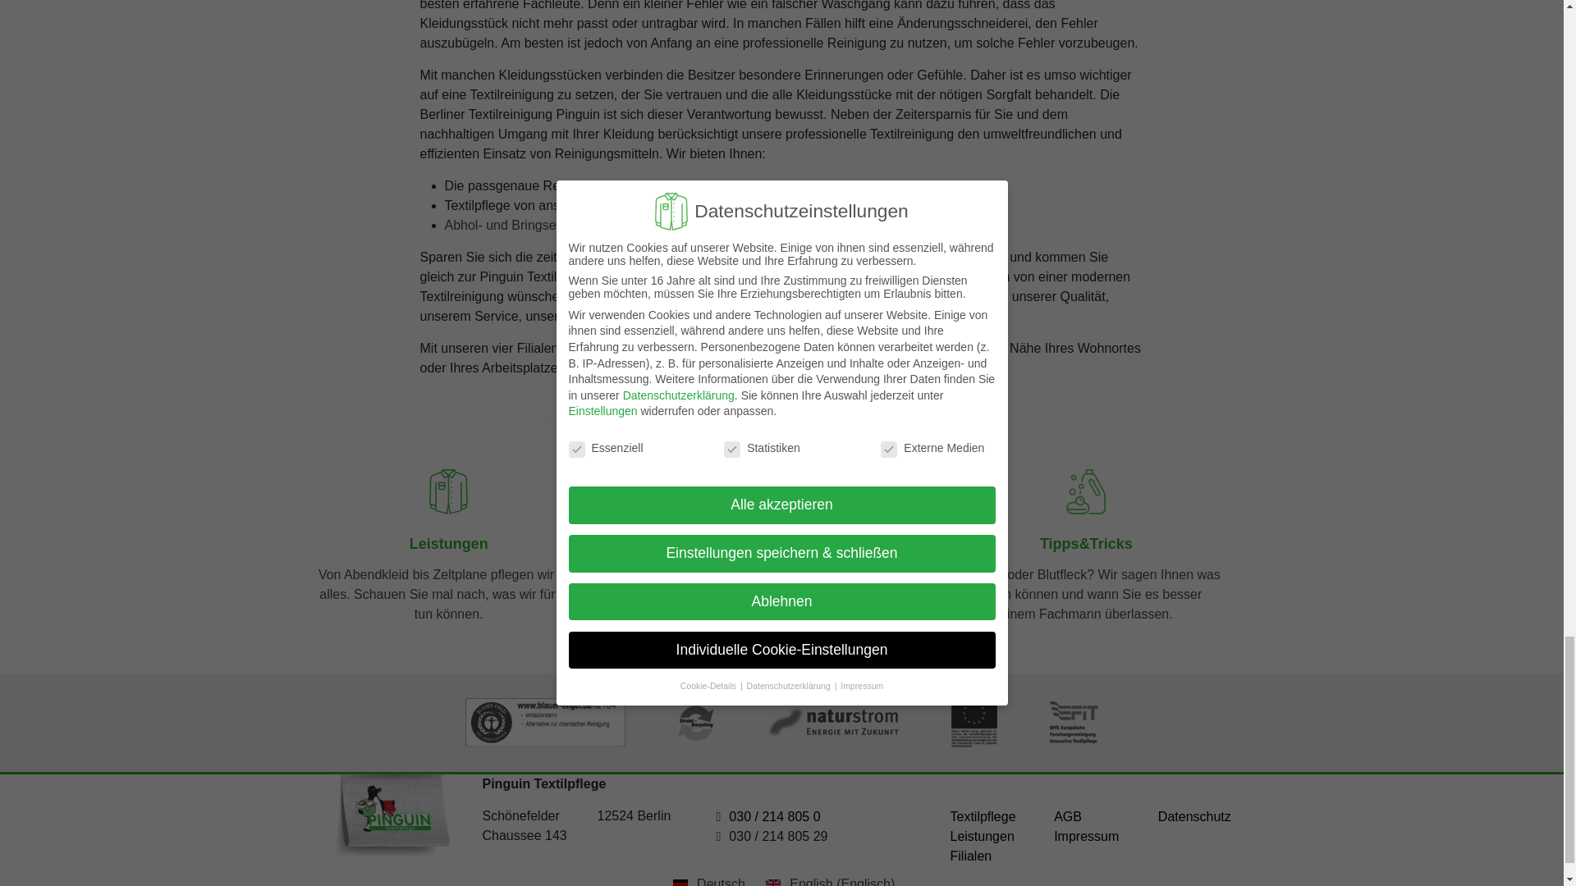 This screenshot has height=886, width=1576. Describe the element at coordinates (971, 855) in the screenshot. I see `Filialen` at that location.